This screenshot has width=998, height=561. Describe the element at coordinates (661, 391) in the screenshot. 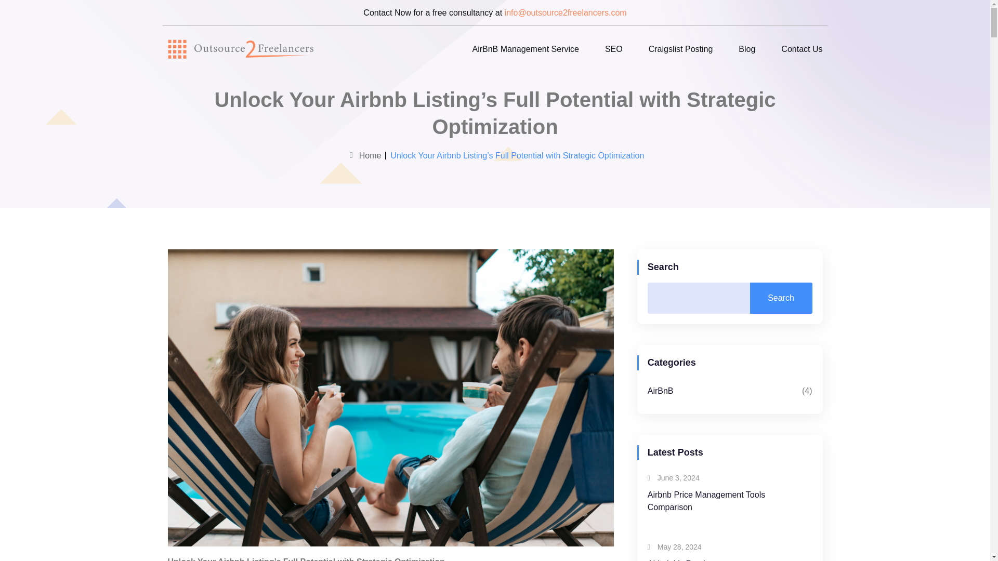

I see `AirBnB` at that location.